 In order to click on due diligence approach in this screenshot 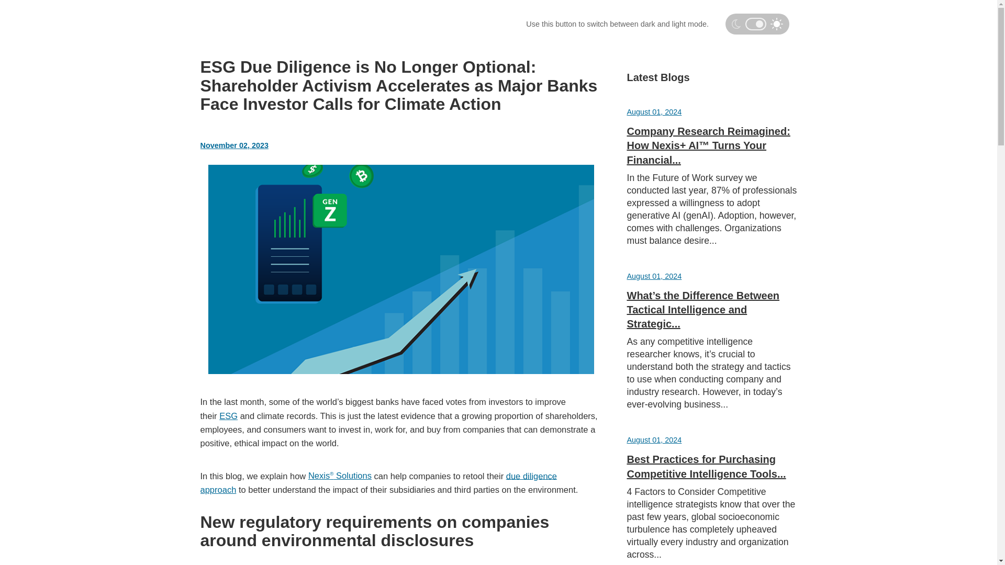, I will do `click(378, 482)`.